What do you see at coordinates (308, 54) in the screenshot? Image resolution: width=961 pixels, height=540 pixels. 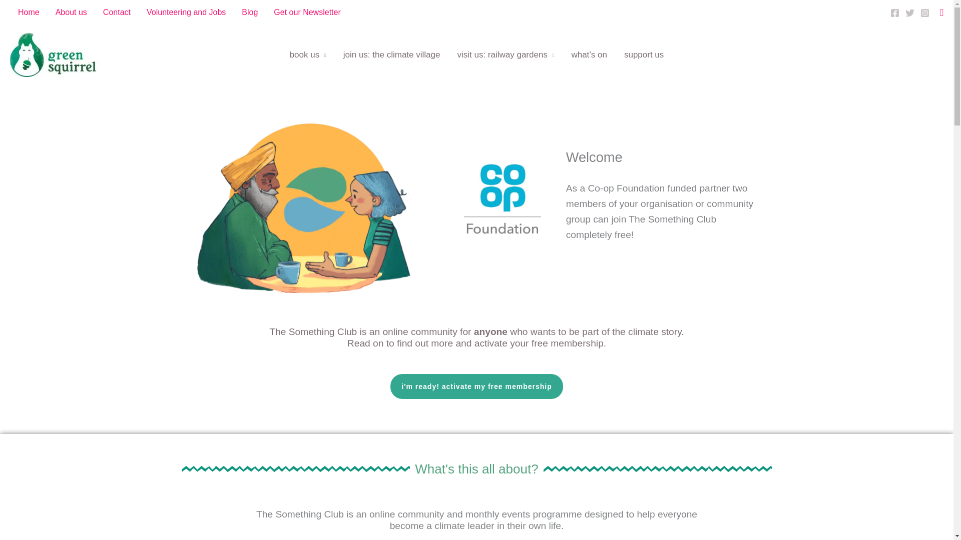 I see `book us` at bounding box center [308, 54].